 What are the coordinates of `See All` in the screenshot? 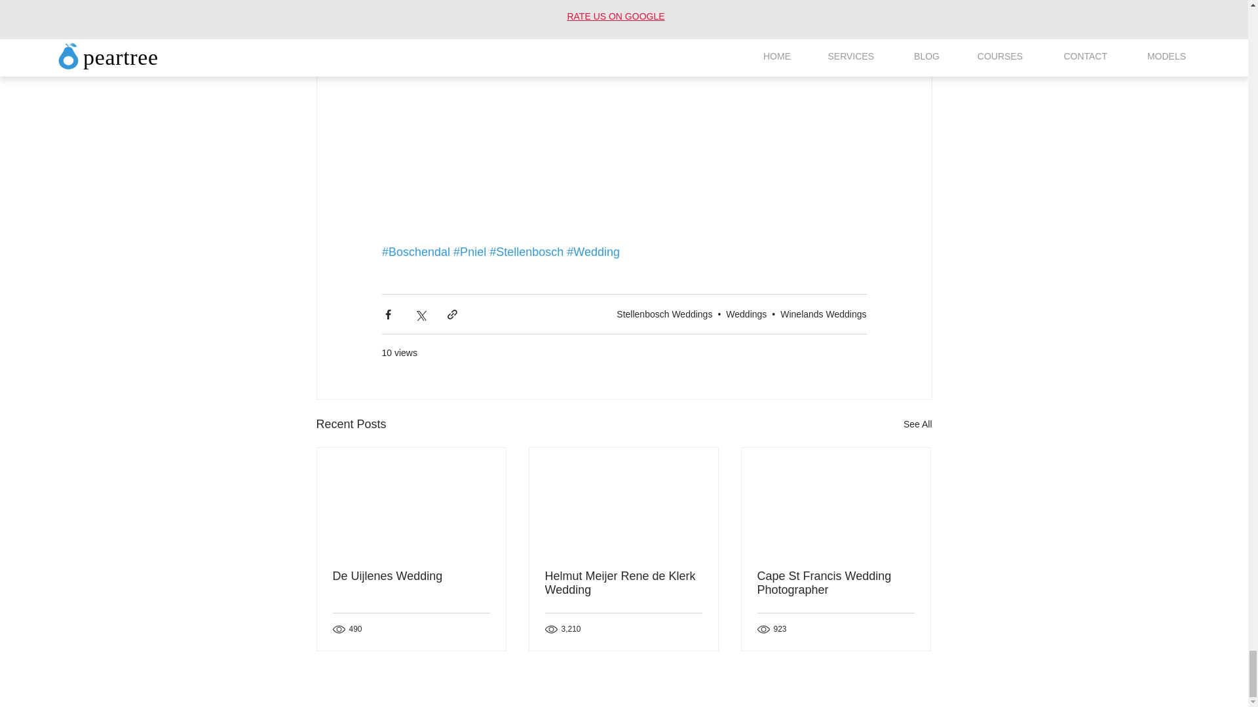 It's located at (917, 424).